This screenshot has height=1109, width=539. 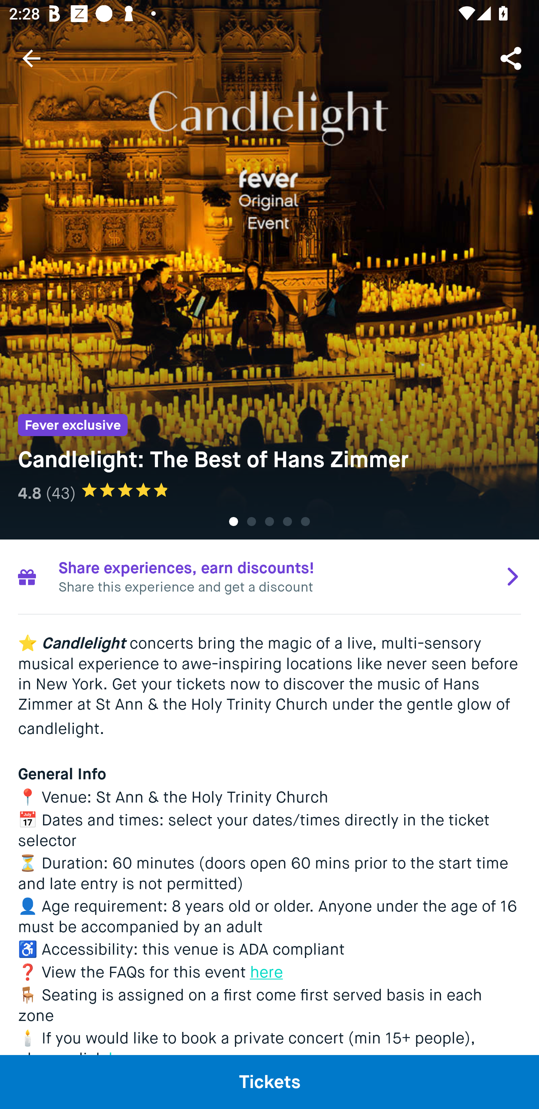 I want to click on Share, so click(x=512, y=58).